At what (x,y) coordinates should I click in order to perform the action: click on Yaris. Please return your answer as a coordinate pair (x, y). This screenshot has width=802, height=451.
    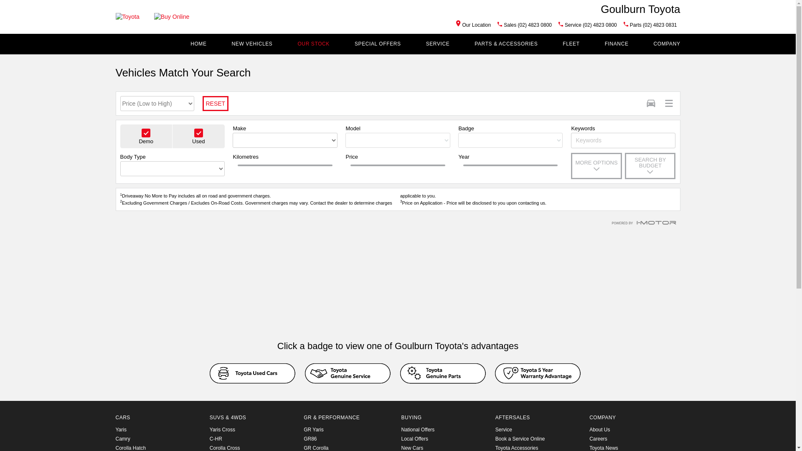
    Looking at the image, I should click on (121, 429).